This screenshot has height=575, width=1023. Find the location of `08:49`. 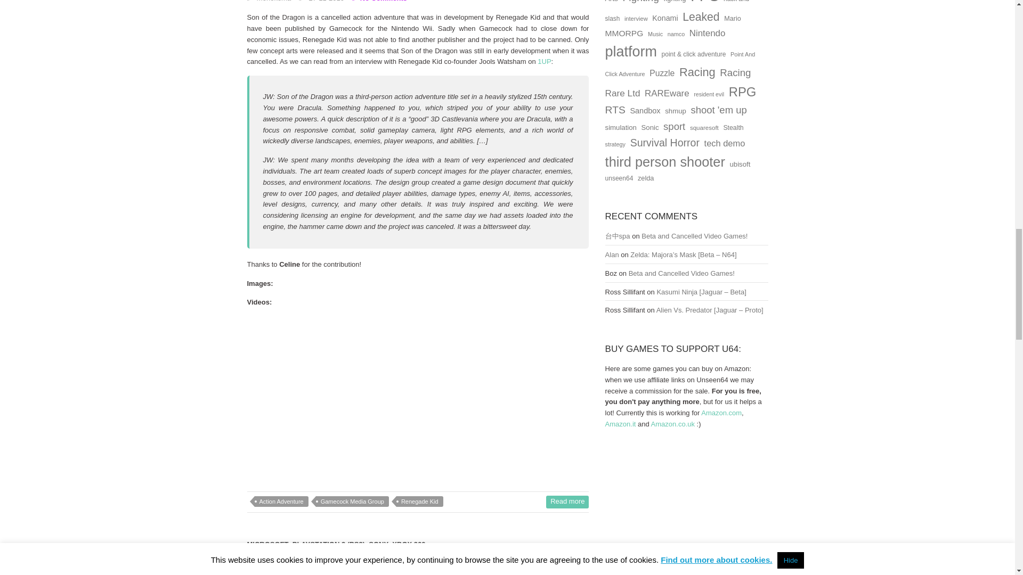

08:49 is located at coordinates (321, 1).